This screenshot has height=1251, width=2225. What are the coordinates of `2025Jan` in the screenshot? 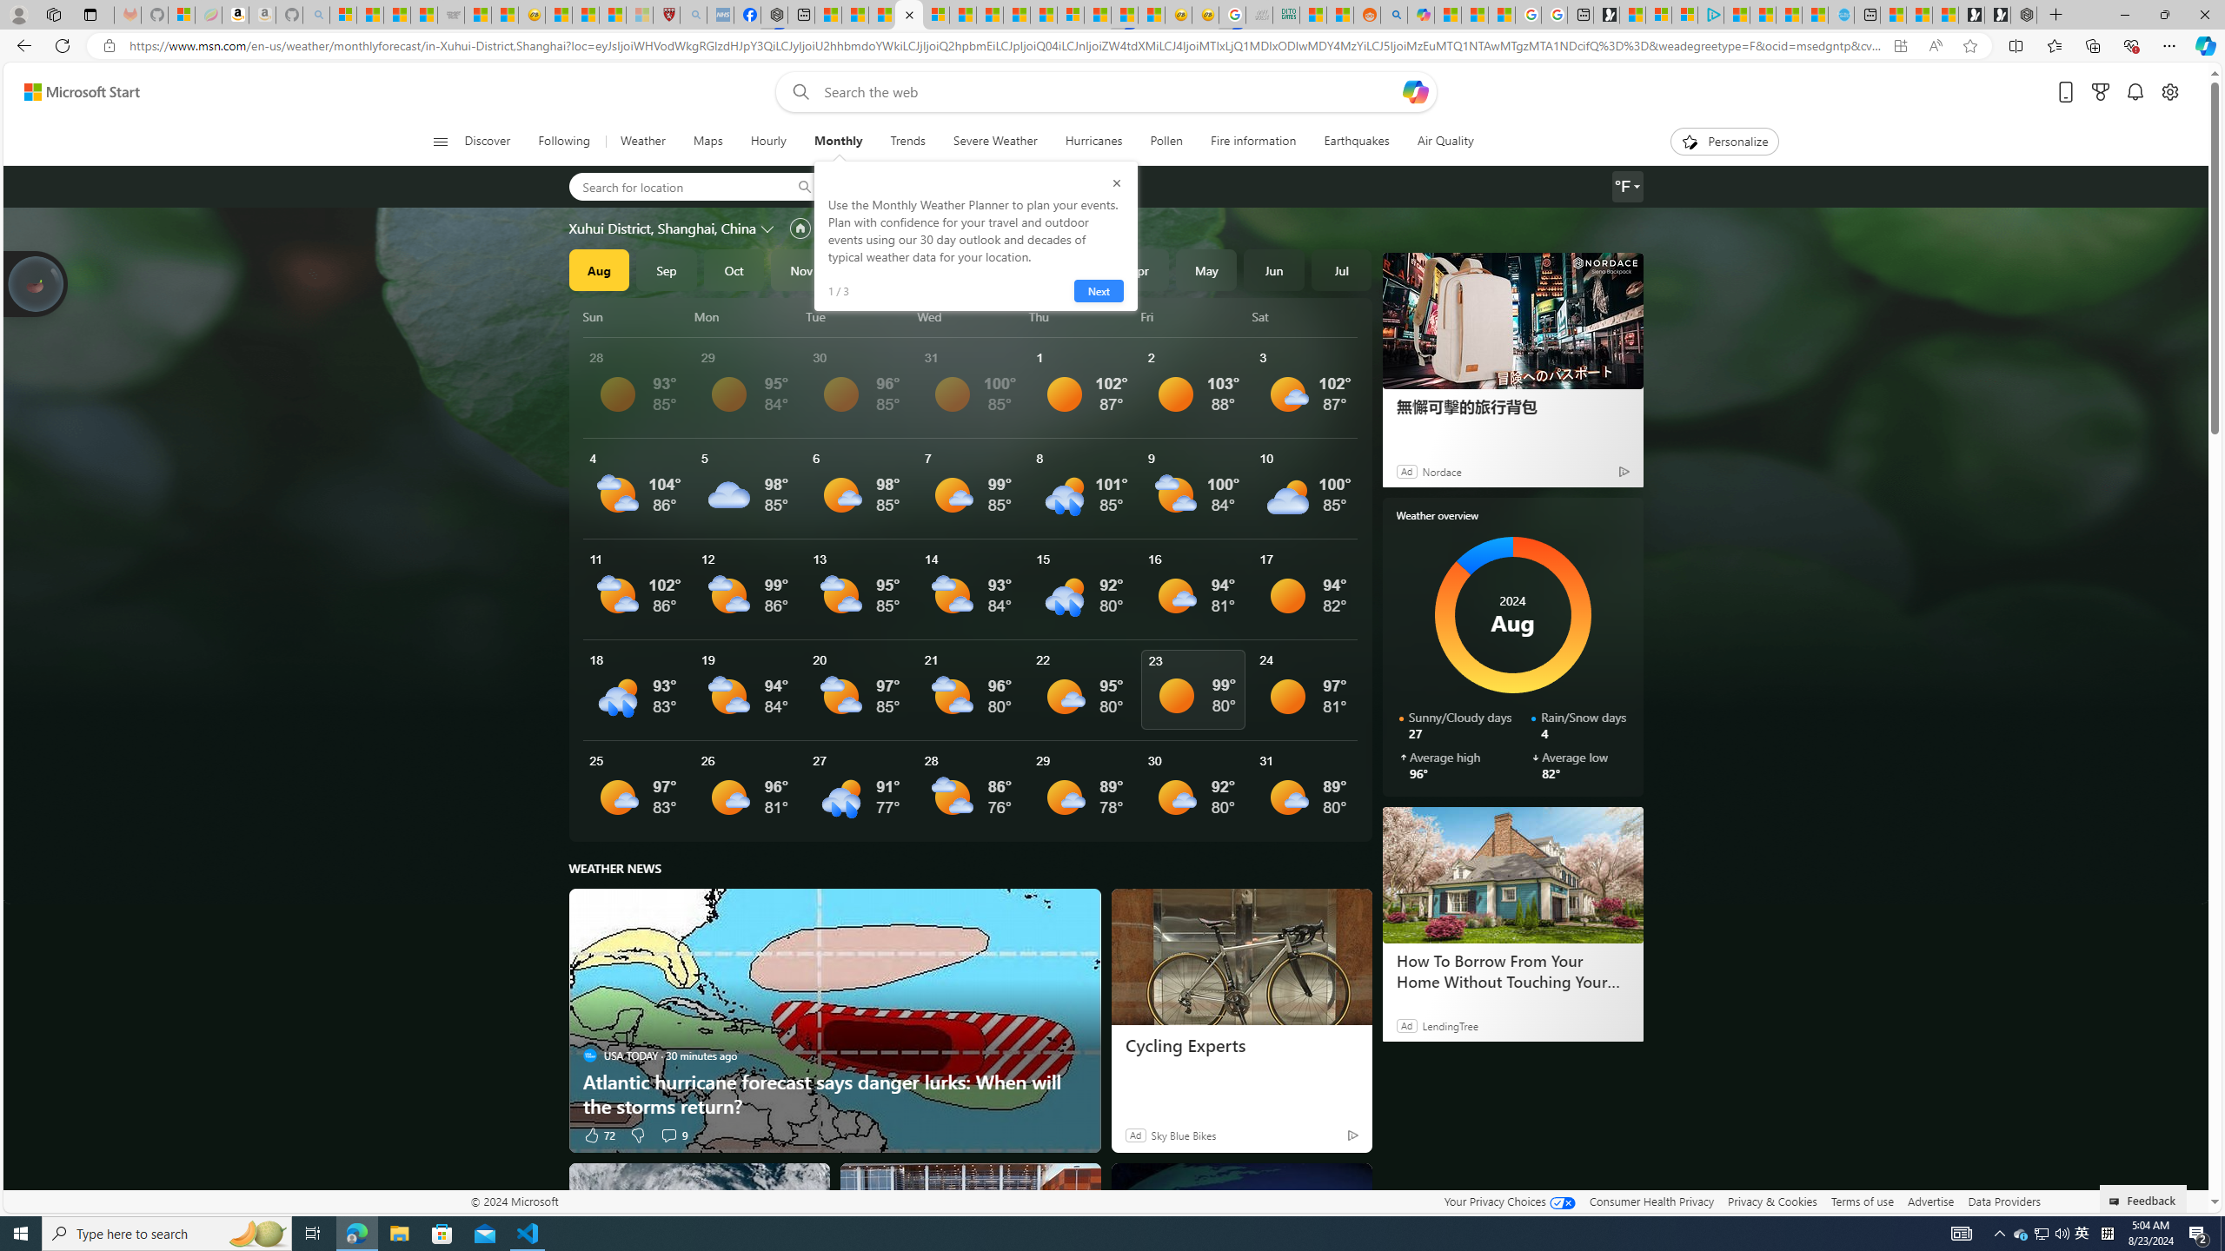 It's located at (936, 269).